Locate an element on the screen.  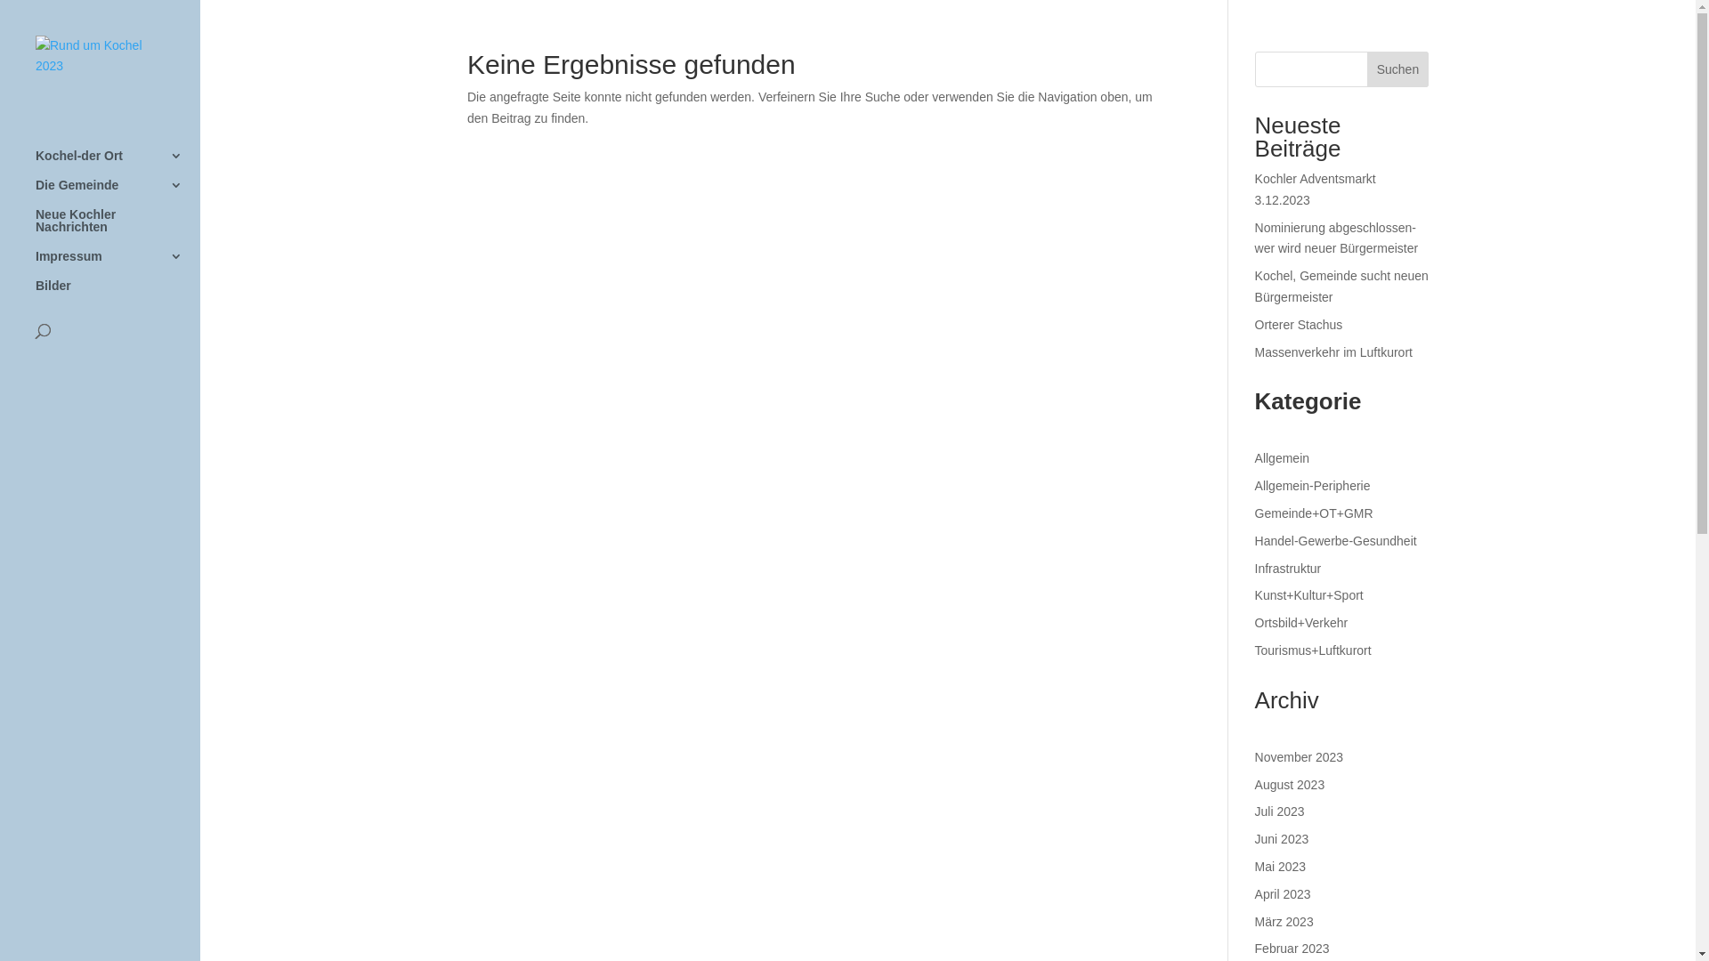
August 2023 is located at coordinates (1291, 785).